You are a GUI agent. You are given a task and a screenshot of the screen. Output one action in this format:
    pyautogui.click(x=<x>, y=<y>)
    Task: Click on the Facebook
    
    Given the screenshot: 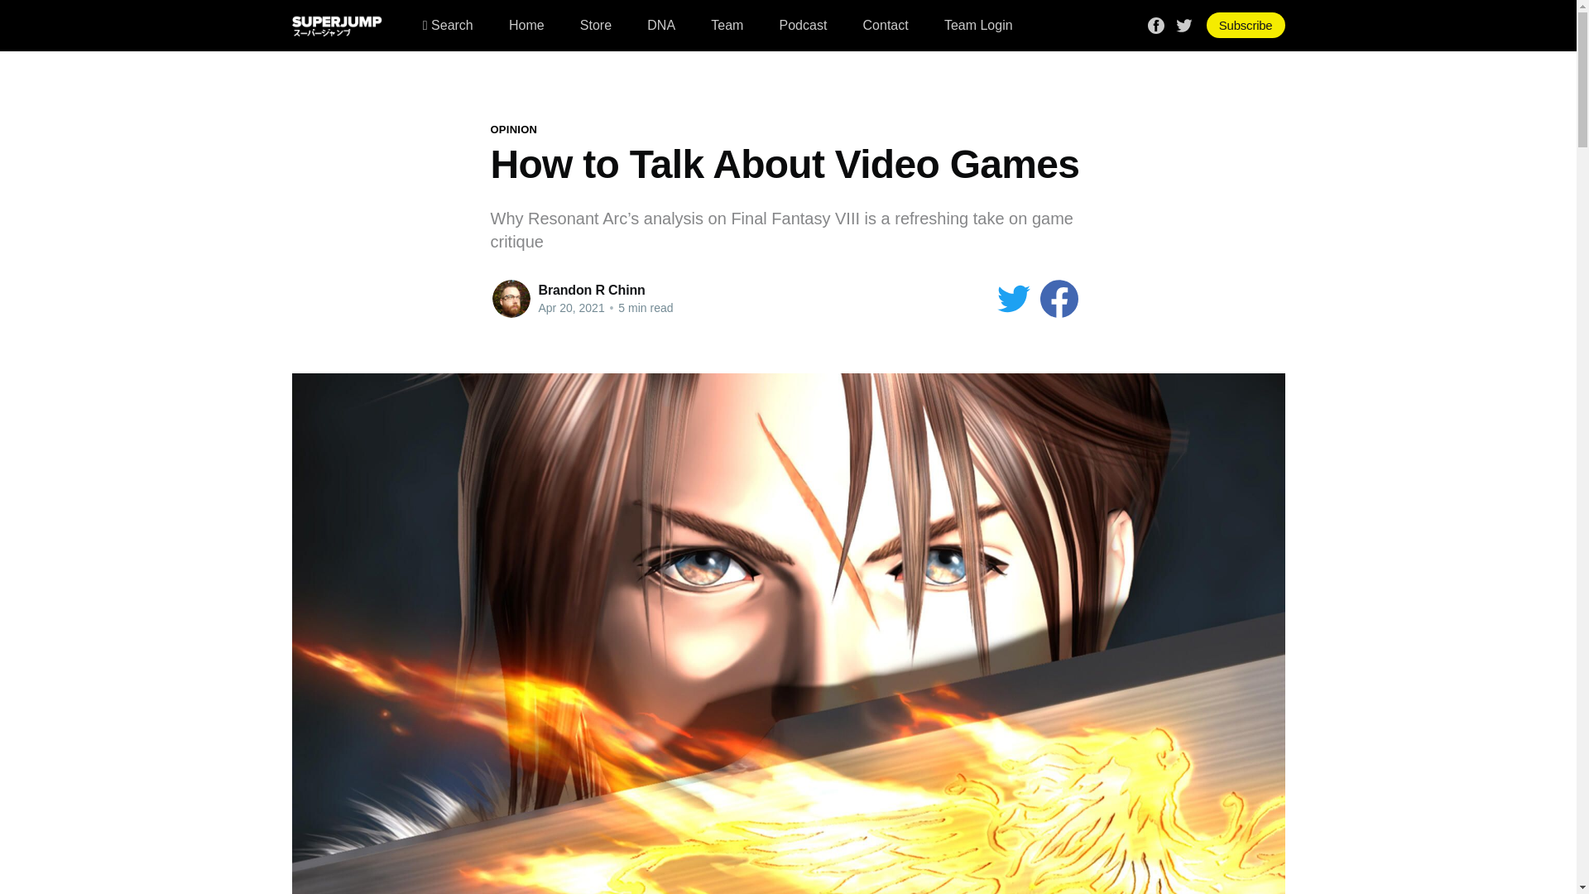 What is the action you would take?
    pyautogui.click(x=1155, y=23)
    